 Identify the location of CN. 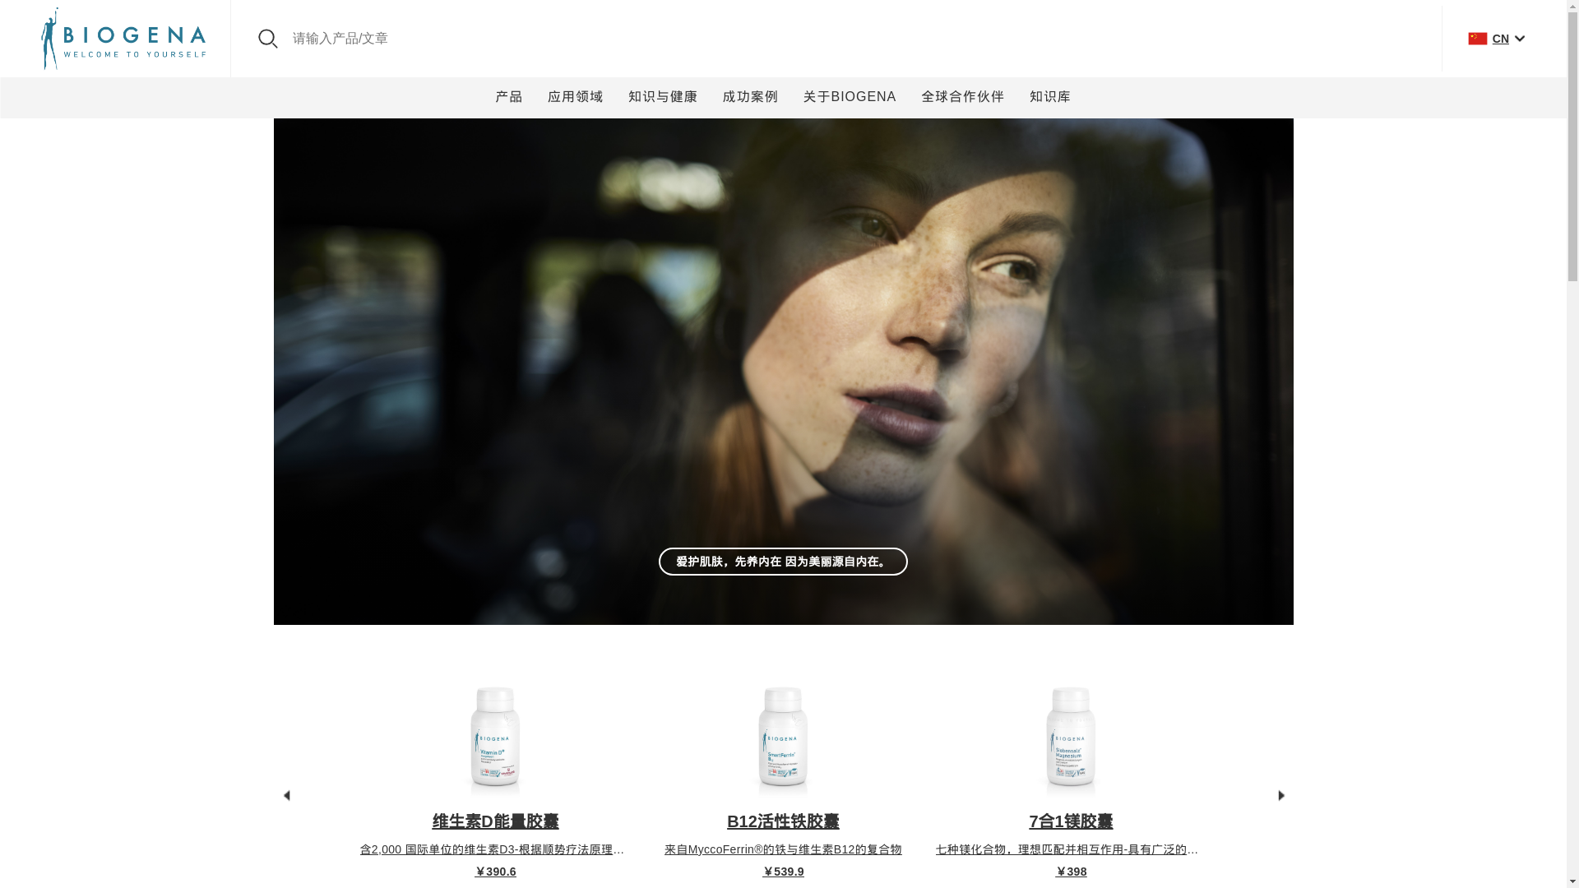
(1495, 38).